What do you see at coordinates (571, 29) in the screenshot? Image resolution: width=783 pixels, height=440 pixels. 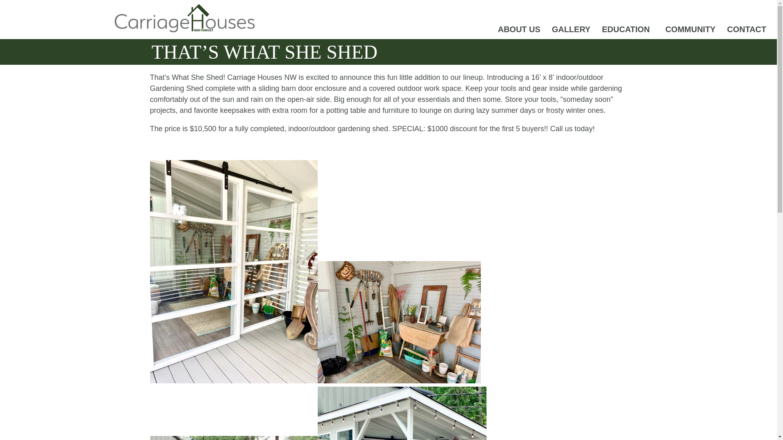 I see `Awesome builds for you to peruse` at bounding box center [571, 29].